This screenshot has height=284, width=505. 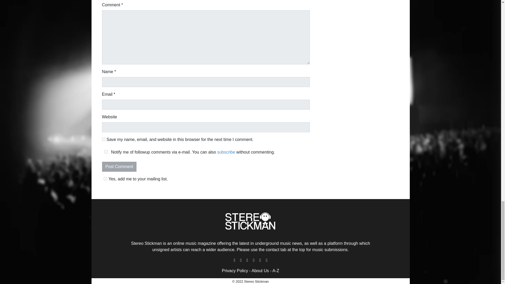 What do you see at coordinates (119, 167) in the screenshot?
I see `Post Comment` at bounding box center [119, 167].